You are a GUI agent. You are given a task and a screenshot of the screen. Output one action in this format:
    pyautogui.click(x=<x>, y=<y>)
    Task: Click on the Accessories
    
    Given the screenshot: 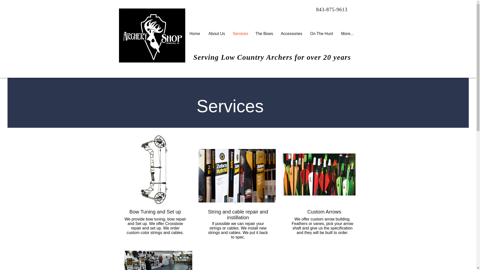 What is the action you would take?
    pyautogui.click(x=291, y=33)
    